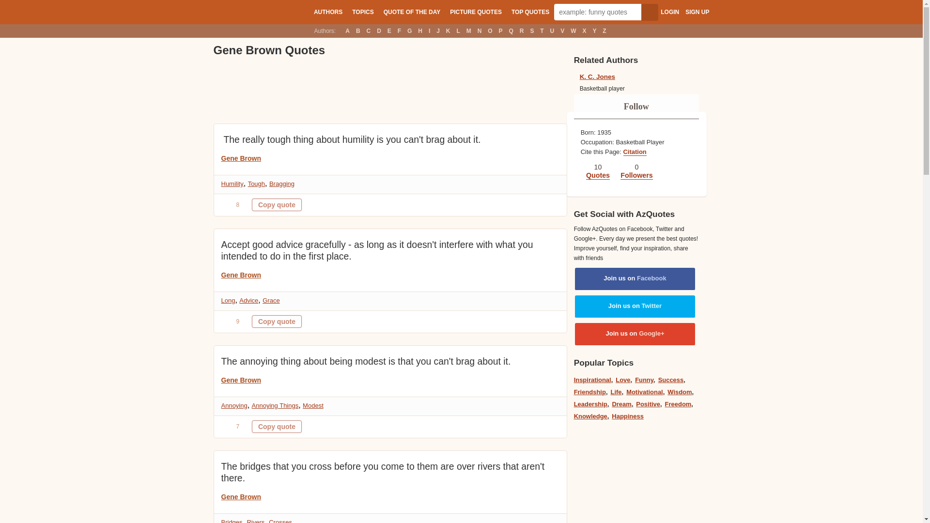 Image resolution: width=930 pixels, height=523 pixels. I want to click on Quote is copied, so click(277, 205).